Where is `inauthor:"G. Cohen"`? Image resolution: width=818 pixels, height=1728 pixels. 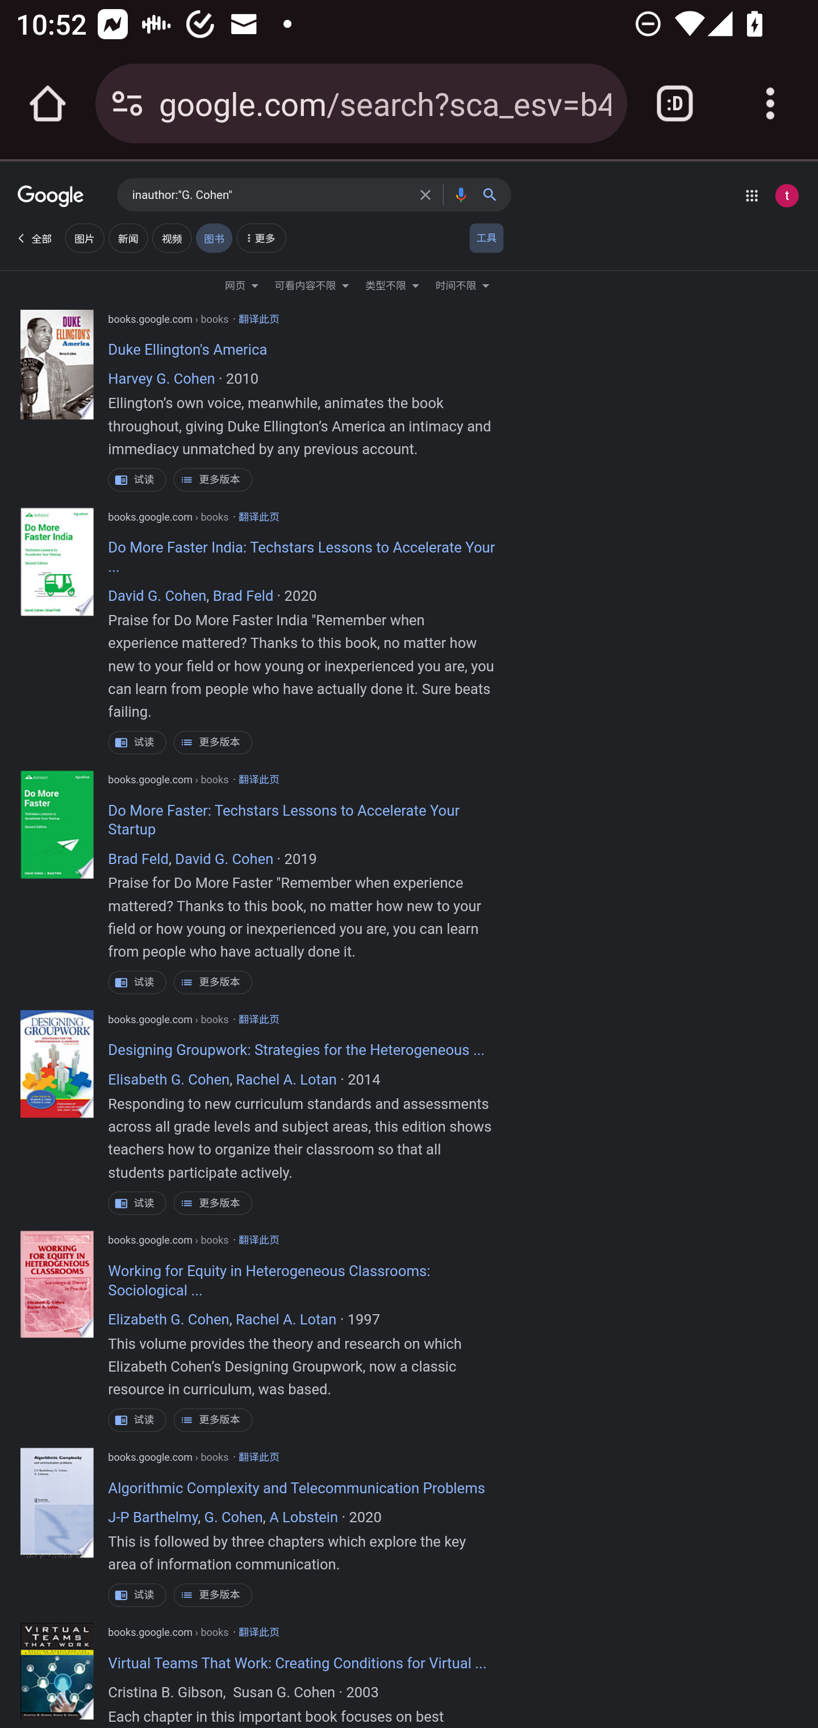
inauthor:"G. Cohen" is located at coordinates (271, 196).